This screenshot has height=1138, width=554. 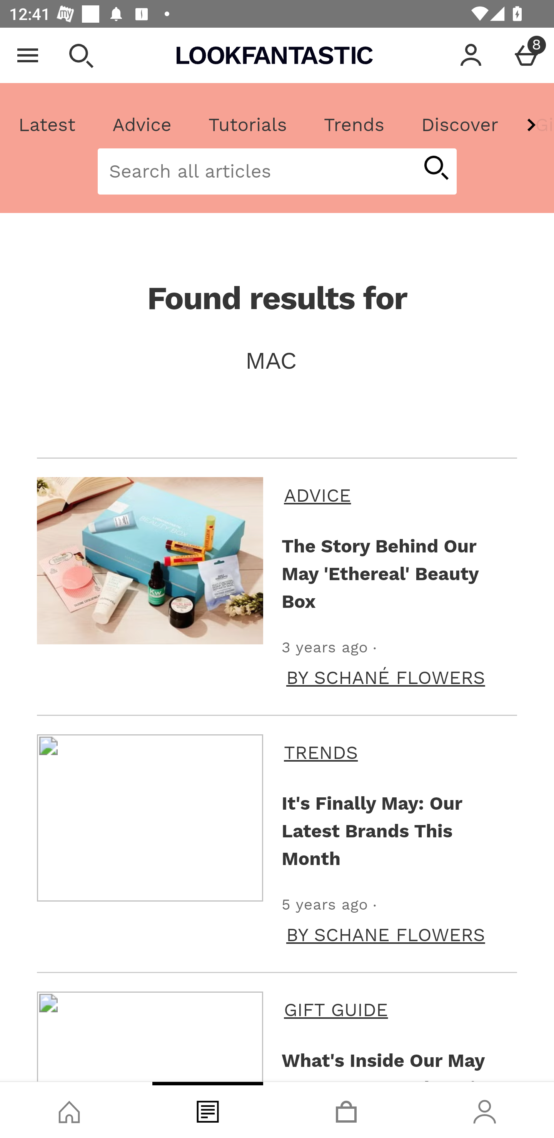 What do you see at coordinates (397, 574) in the screenshot?
I see `The Story Behind Our May 'Ethereal' Beauty Box` at bounding box center [397, 574].